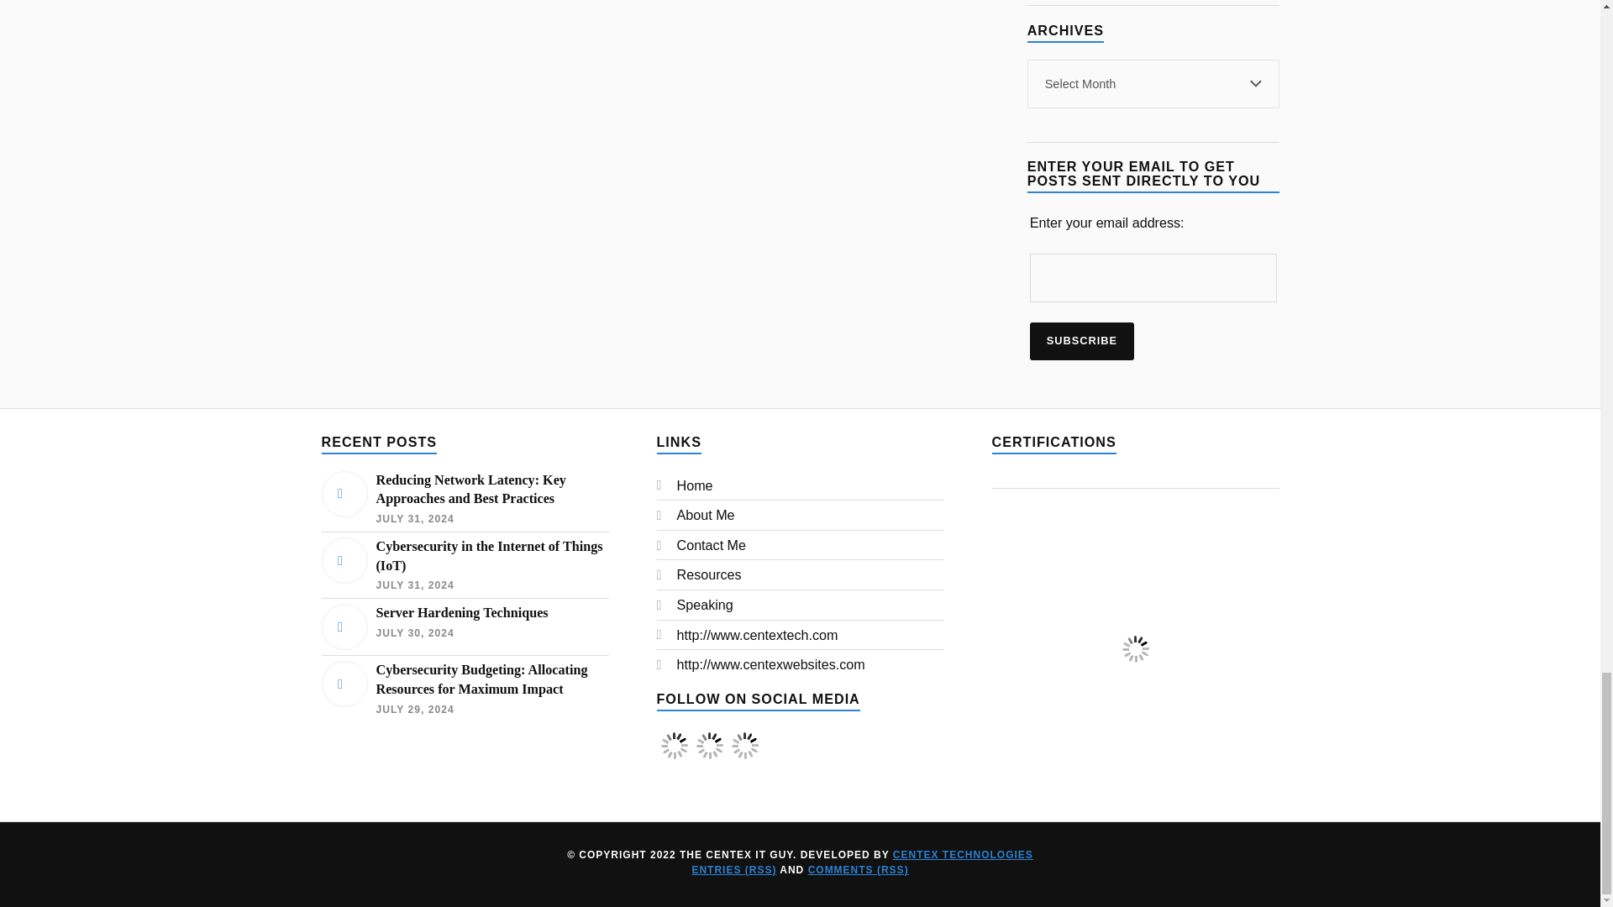 This screenshot has height=907, width=1613. Describe the element at coordinates (673, 745) in the screenshot. I see `Facebook` at that location.